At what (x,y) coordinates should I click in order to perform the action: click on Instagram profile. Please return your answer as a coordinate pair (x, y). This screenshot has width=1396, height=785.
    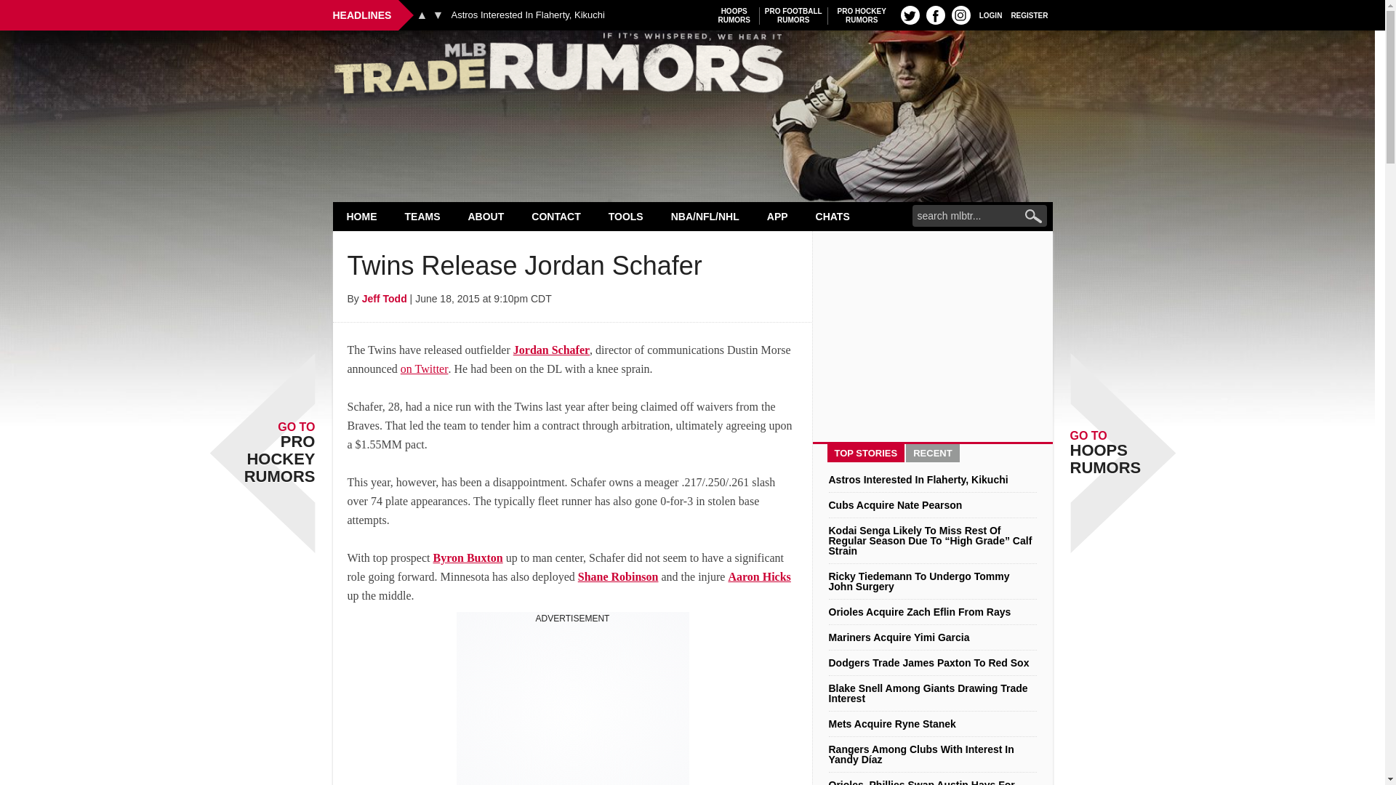
    Looking at the image, I should click on (961, 15).